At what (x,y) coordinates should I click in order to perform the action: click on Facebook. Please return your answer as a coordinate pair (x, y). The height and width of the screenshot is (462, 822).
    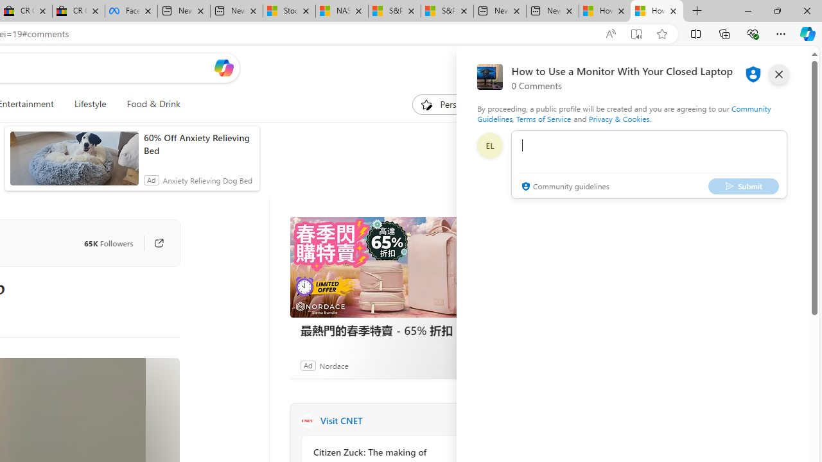
    Looking at the image, I should click on (131, 12).